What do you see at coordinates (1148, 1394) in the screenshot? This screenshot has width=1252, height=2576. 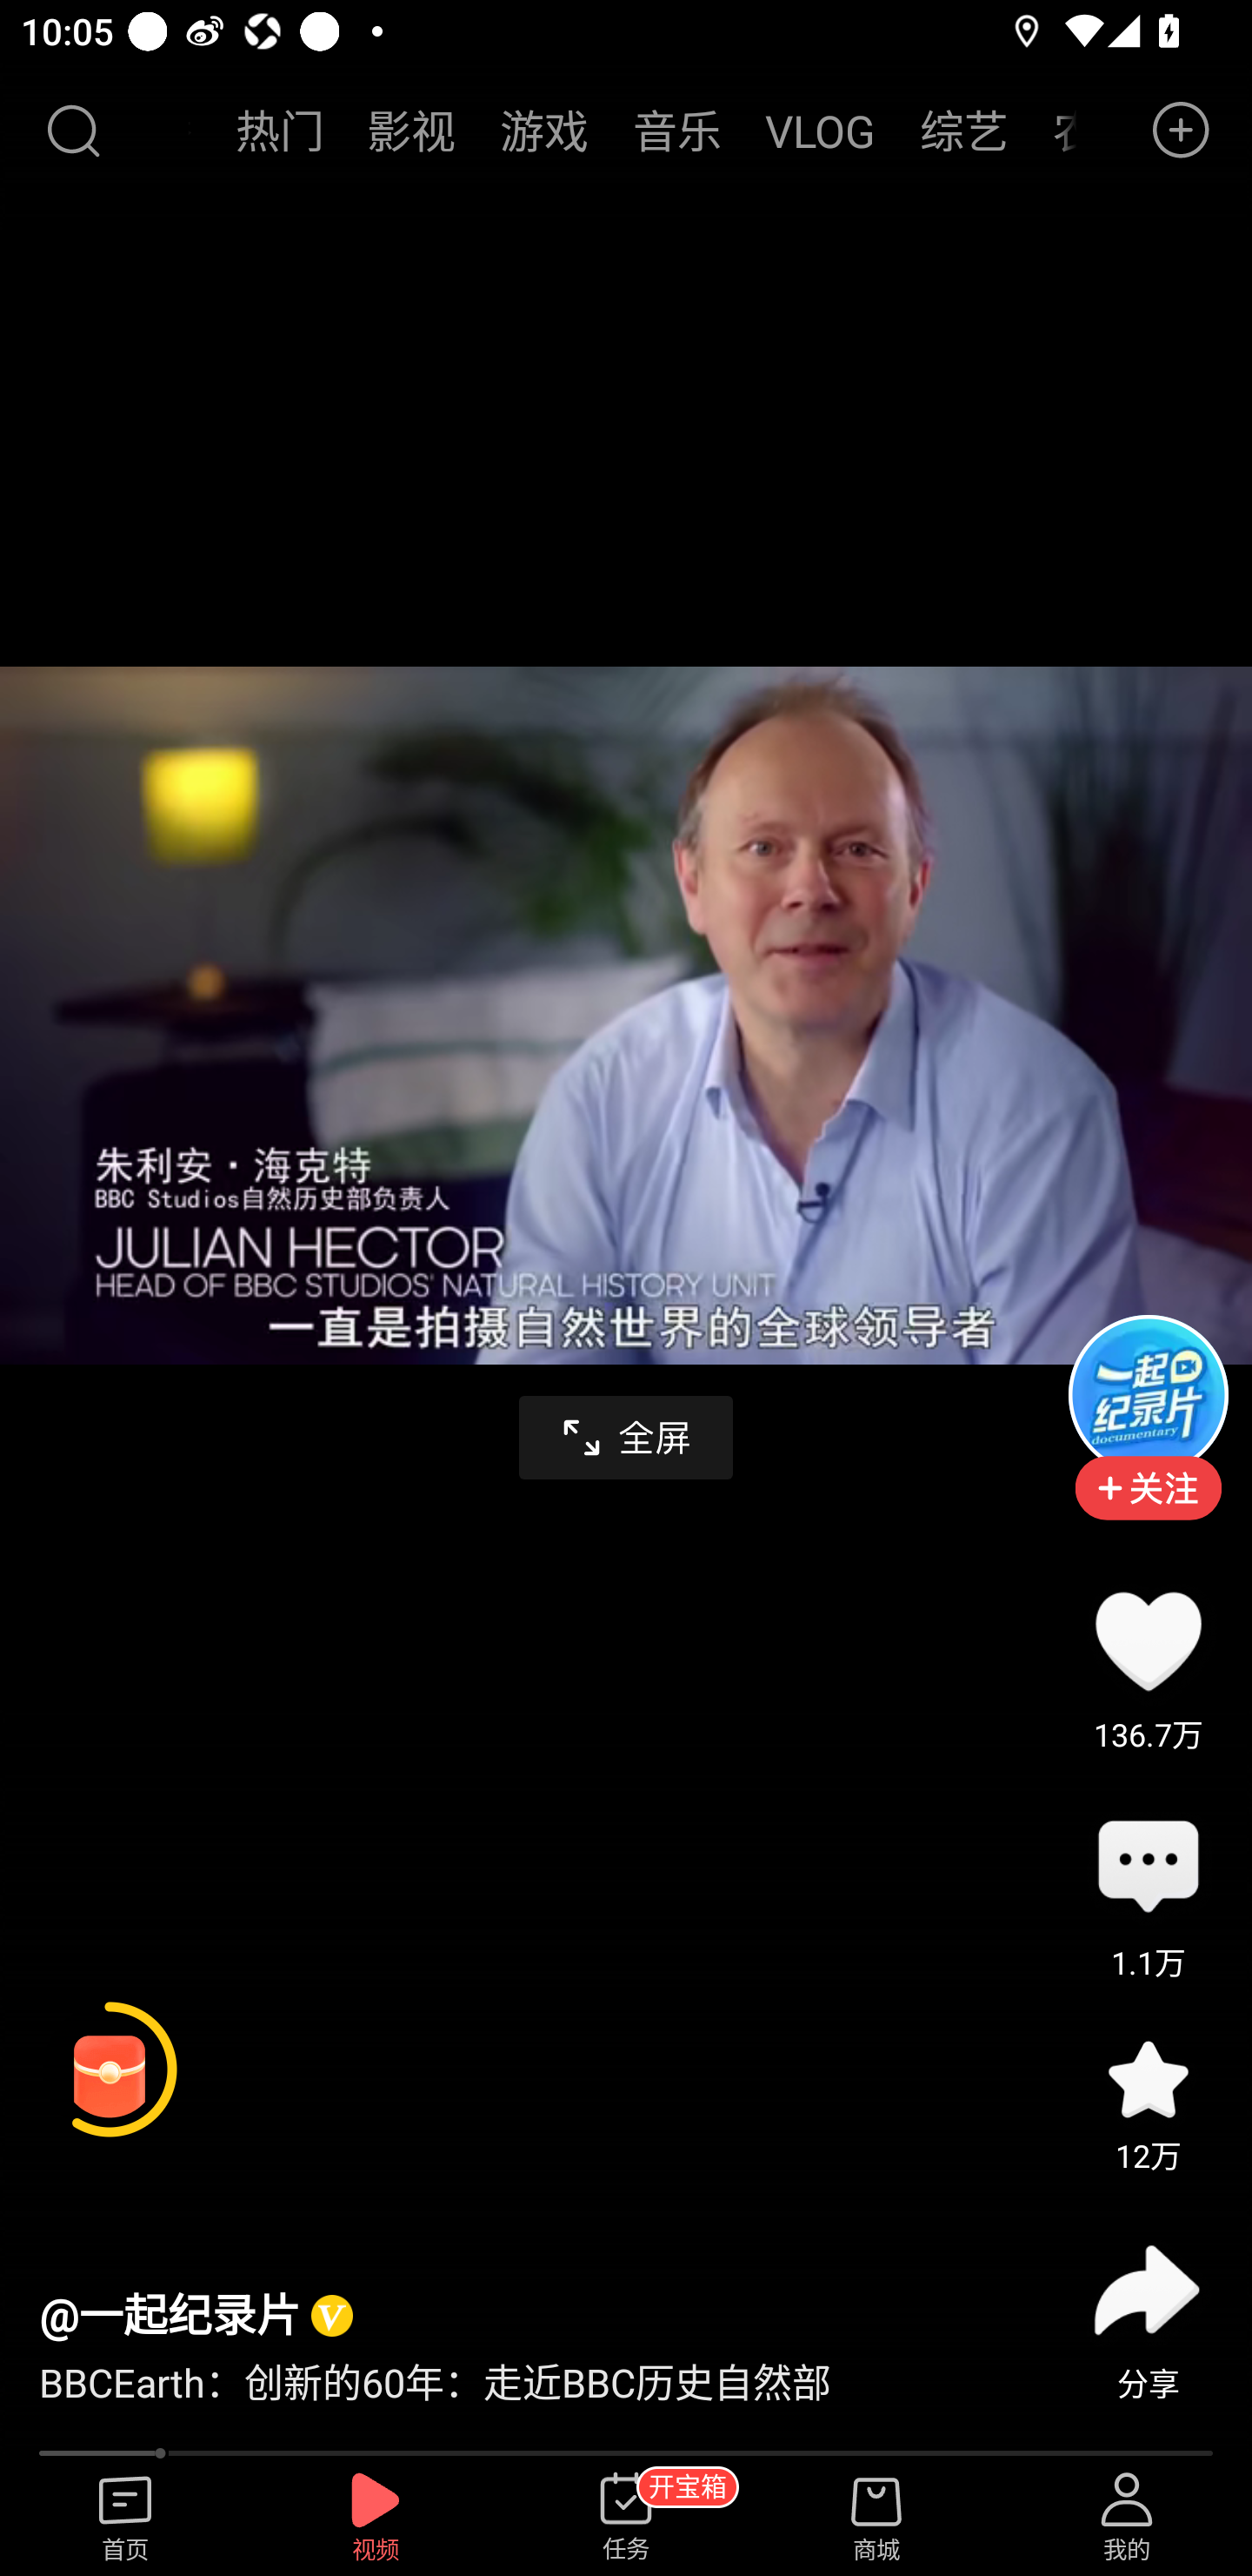 I see `头像` at bounding box center [1148, 1394].